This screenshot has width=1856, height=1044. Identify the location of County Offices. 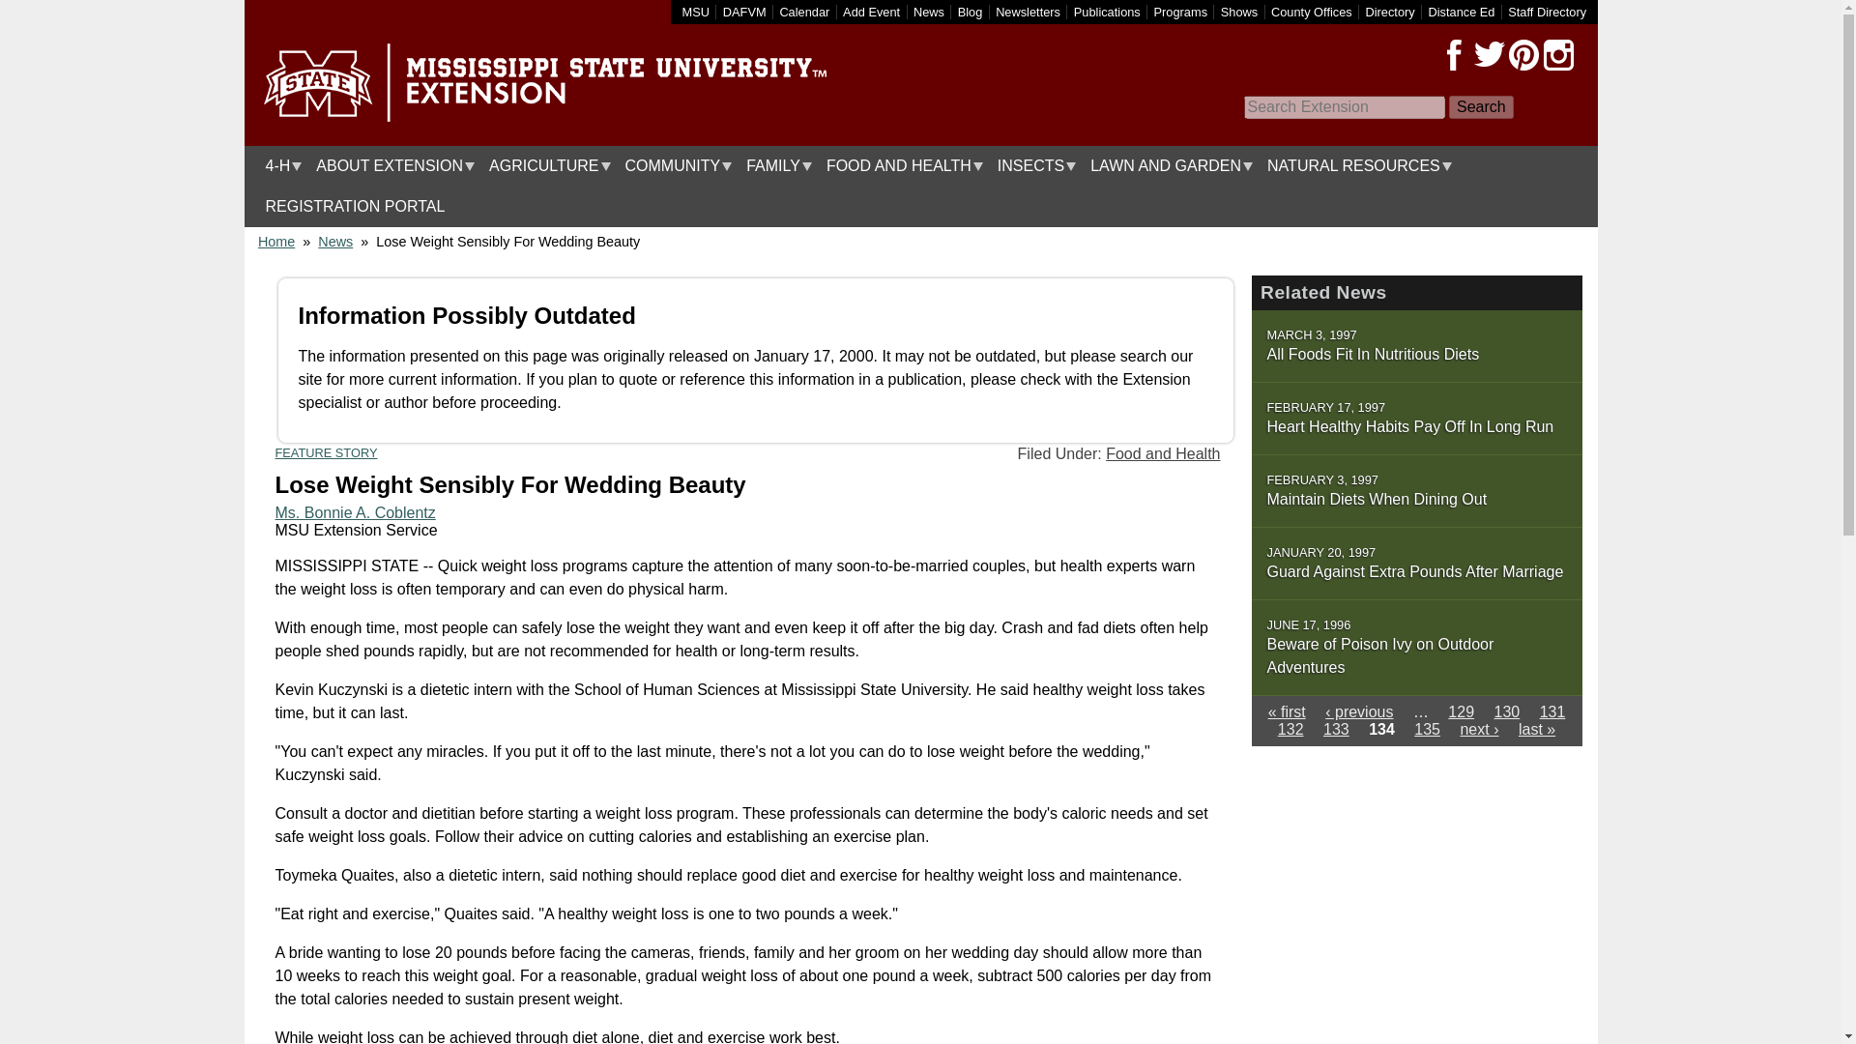
(1312, 12).